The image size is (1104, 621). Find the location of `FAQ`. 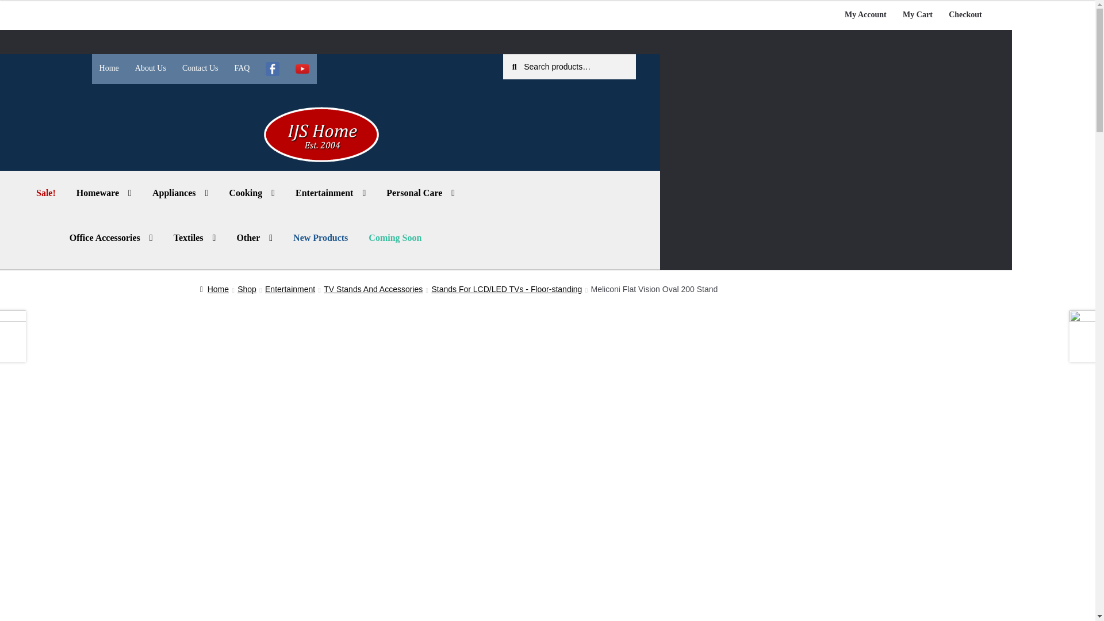

FAQ is located at coordinates (241, 68).